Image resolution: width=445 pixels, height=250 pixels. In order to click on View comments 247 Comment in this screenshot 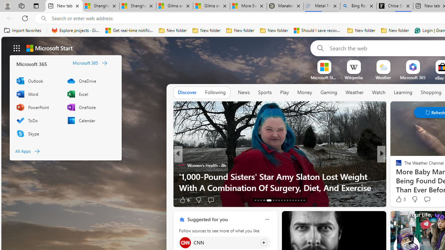, I will do `click(434, 199)`.